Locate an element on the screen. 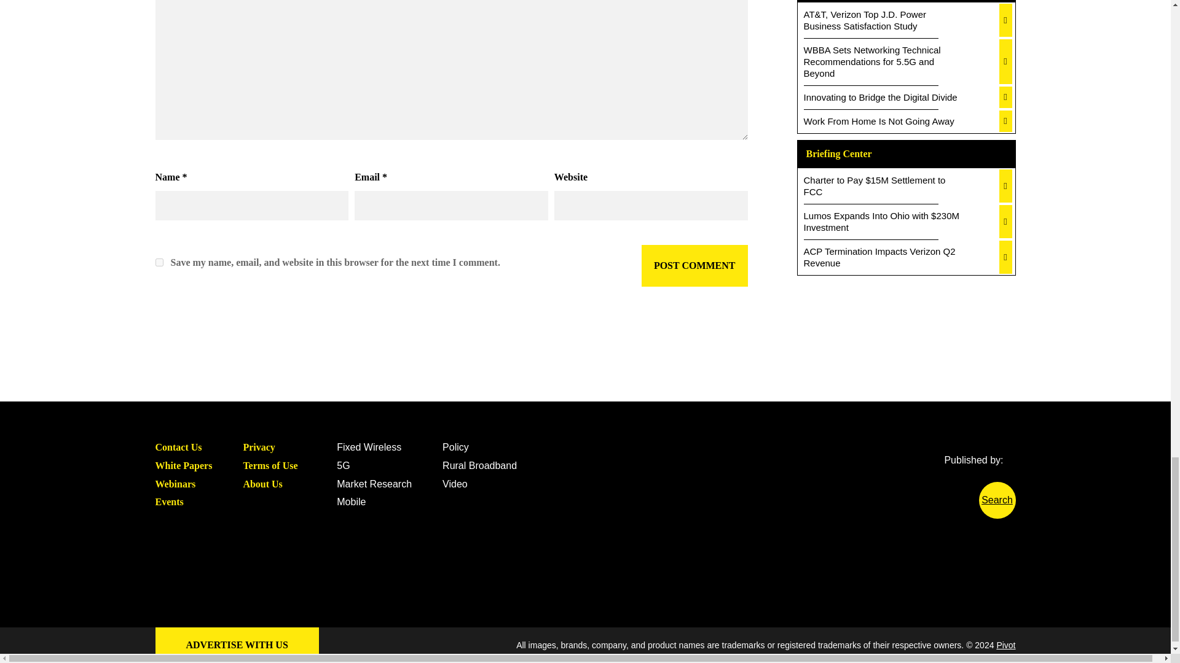  Post Comment is located at coordinates (694, 265).